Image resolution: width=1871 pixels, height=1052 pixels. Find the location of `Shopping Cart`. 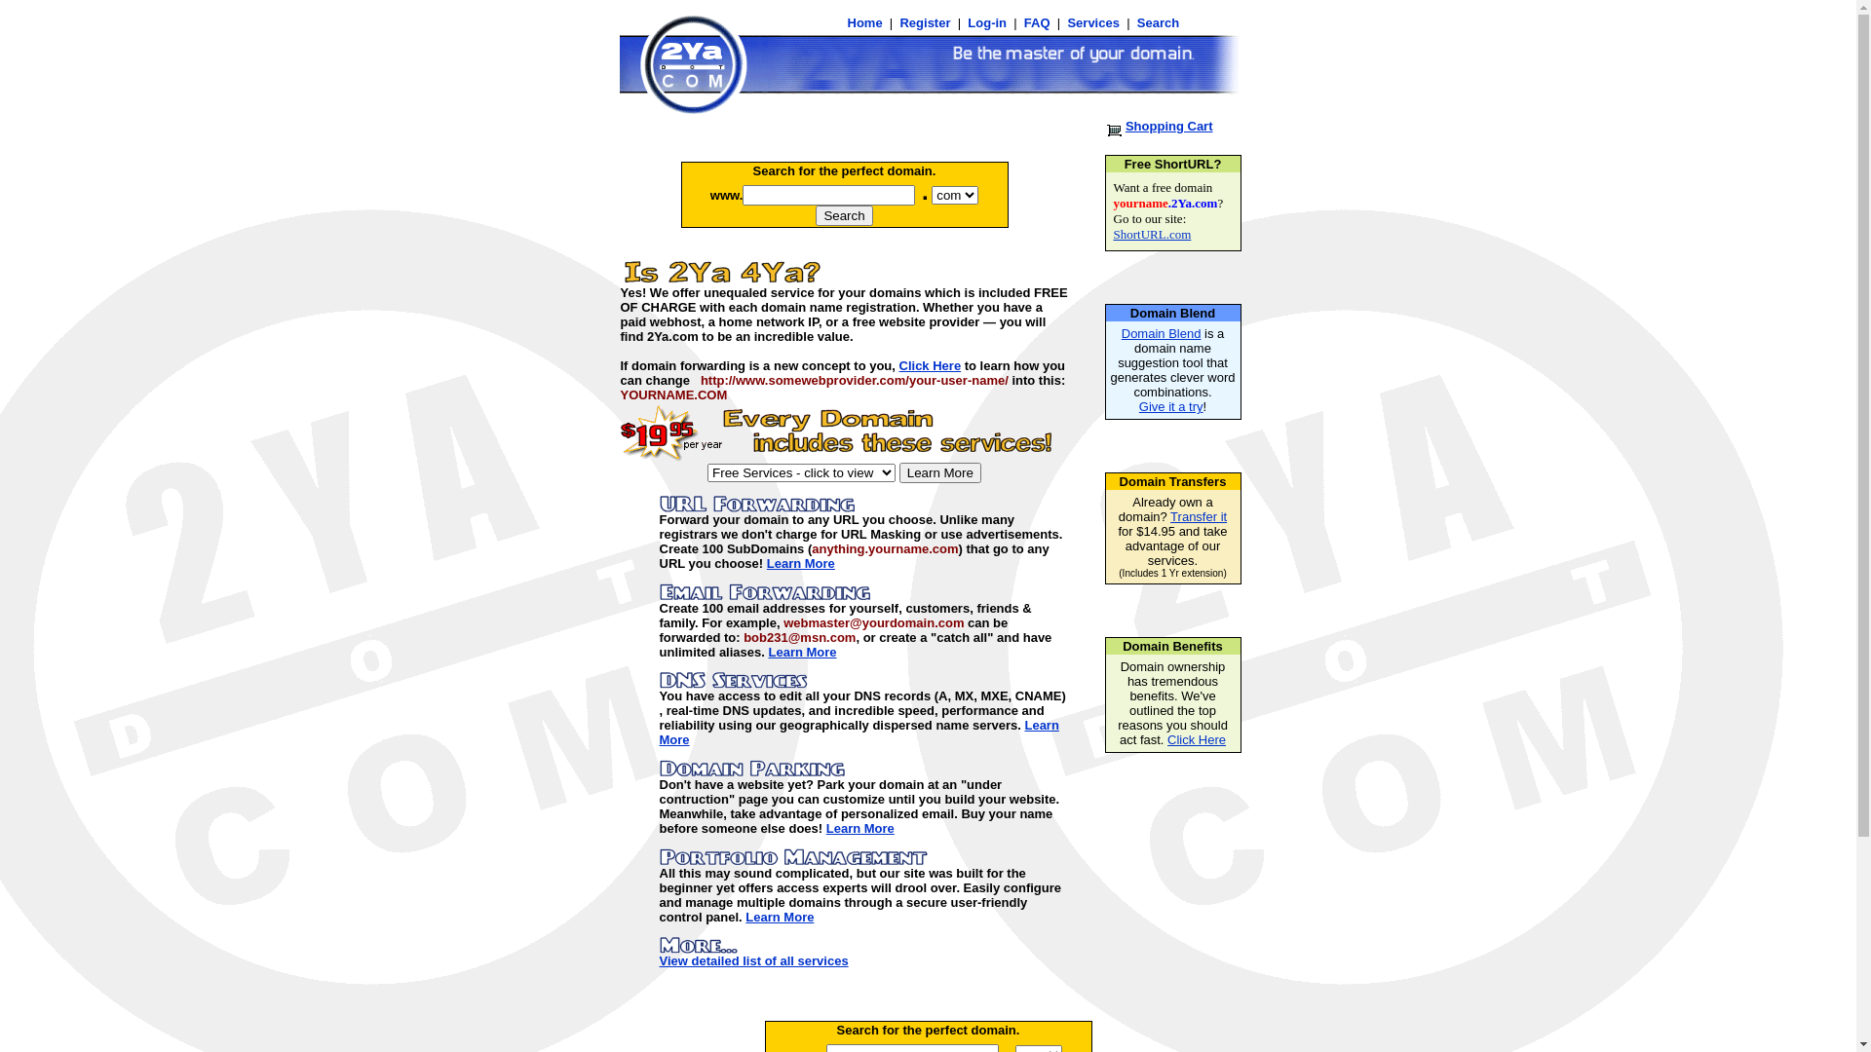

Shopping Cart is located at coordinates (1169, 127).